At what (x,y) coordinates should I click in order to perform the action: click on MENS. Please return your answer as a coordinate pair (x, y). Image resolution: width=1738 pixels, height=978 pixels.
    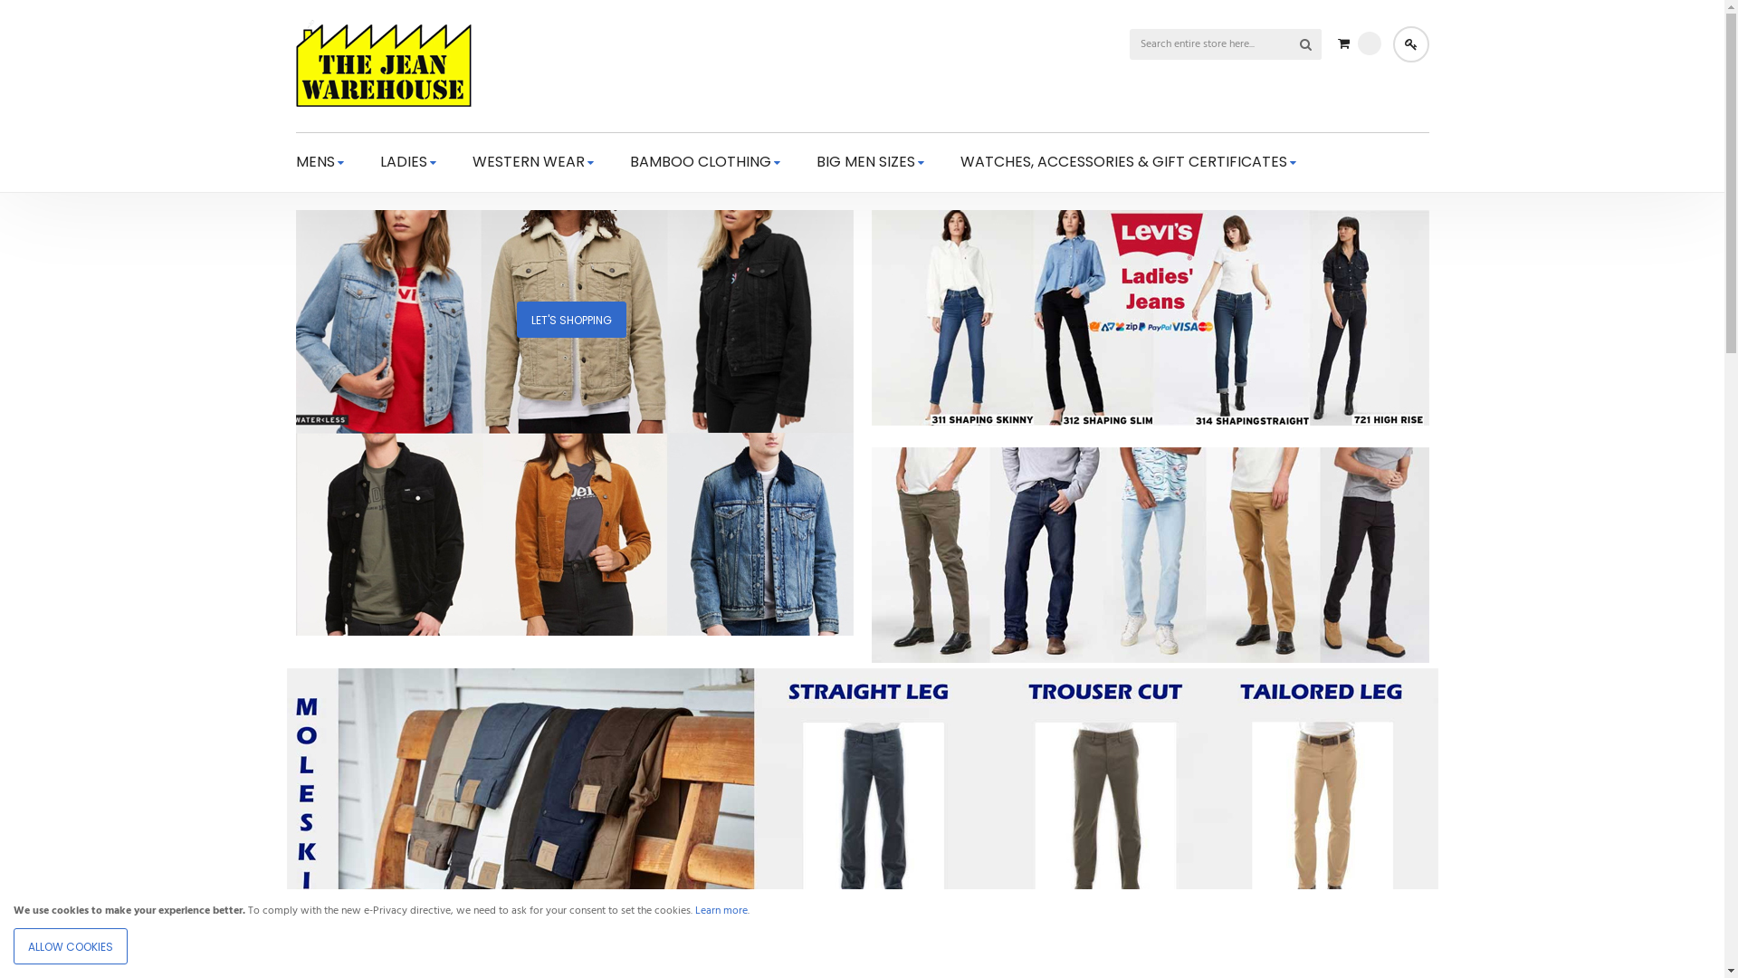
    Looking at the image, I should click on (319, 162).